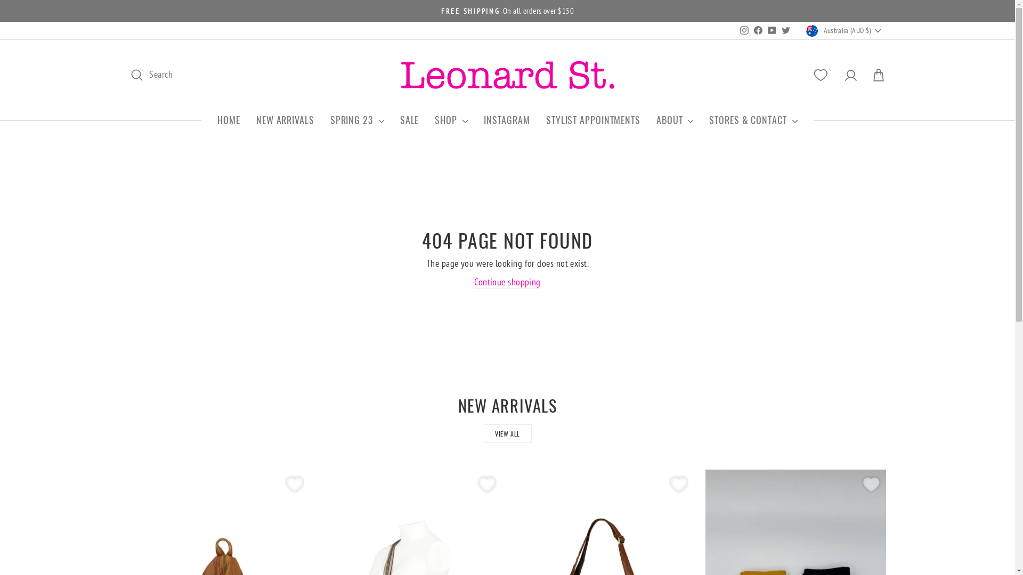 The width and height of the screenshot is (1023, 575). What do you see at coordinates (679, 484) in the screenshot?
I see `Favourites` at bounding box center [679, 484].